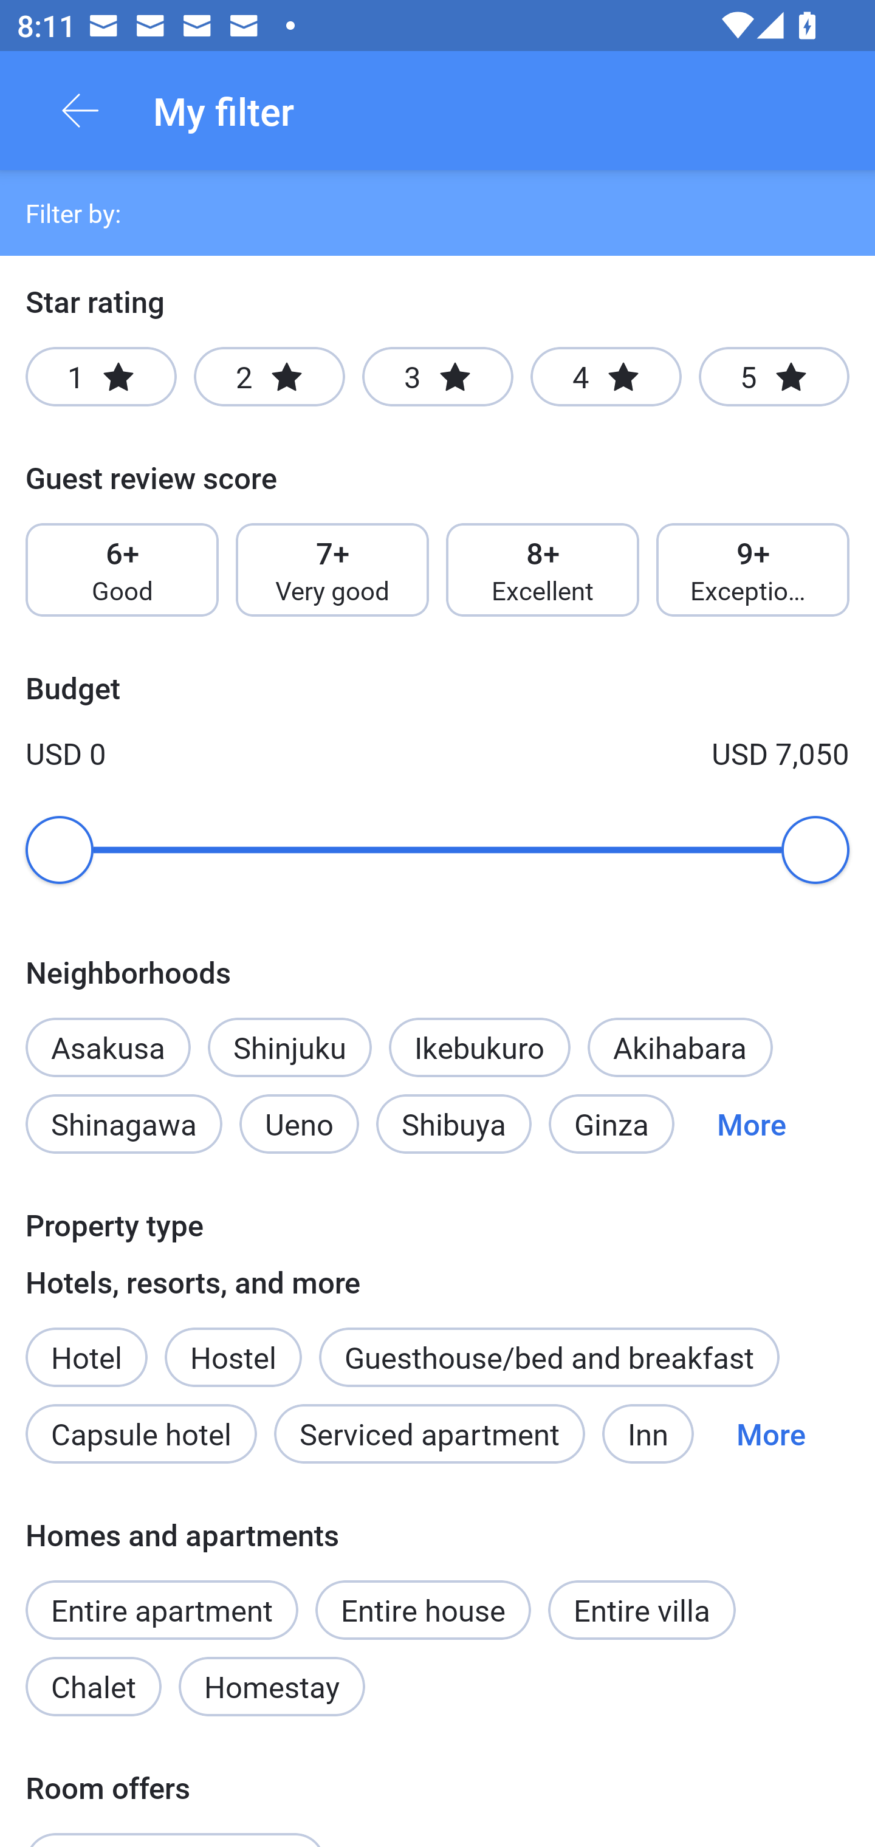 The image size is (875, 1847). What do you see at coordinates (86, 1344) in the screenshot?
I see `Hotel` at bounding box center [86, 1344].